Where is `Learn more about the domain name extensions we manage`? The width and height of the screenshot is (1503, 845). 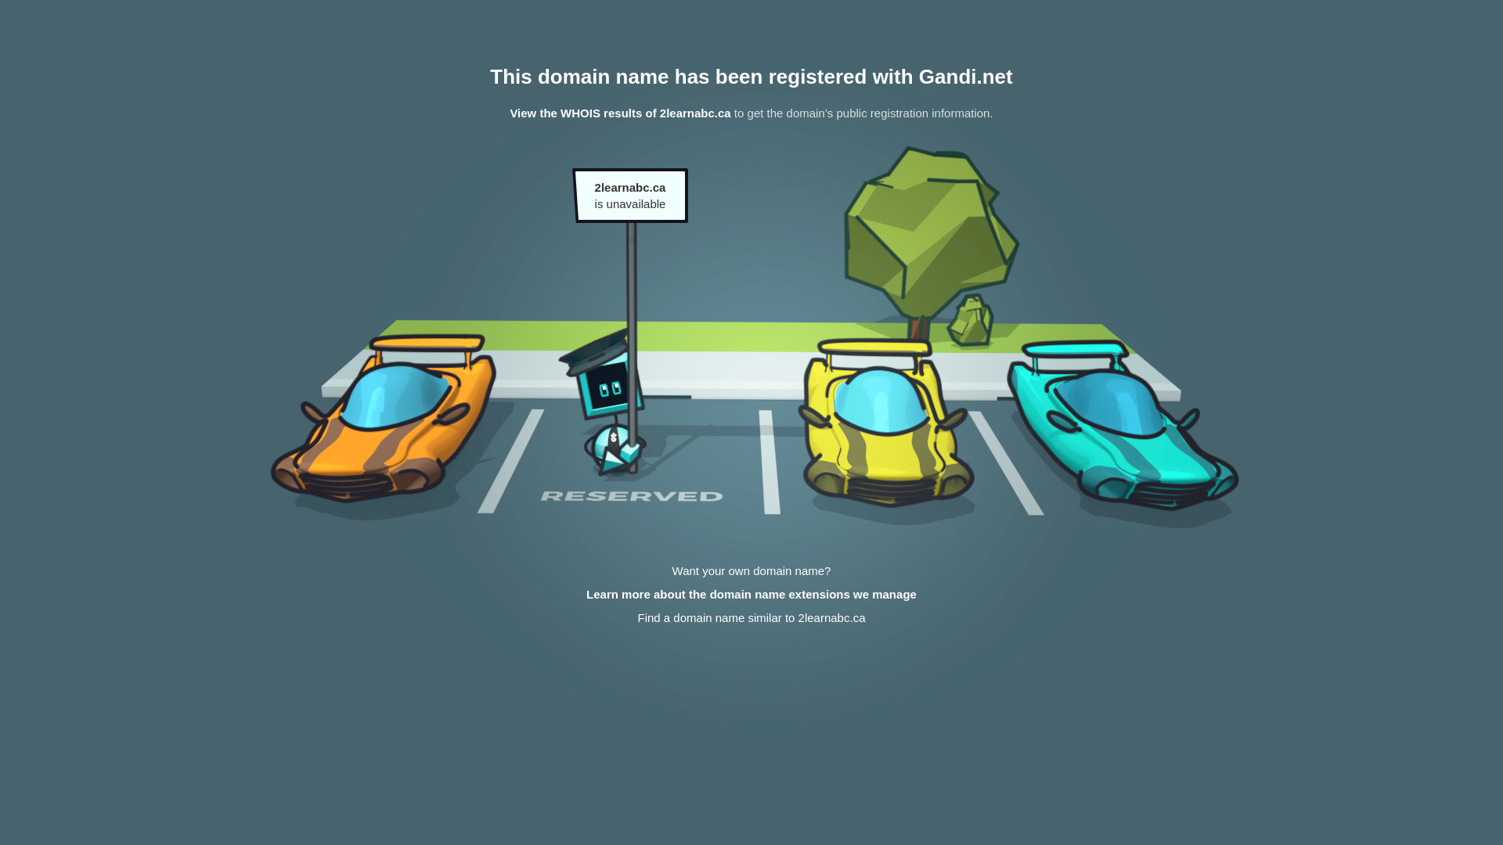 Learn more about the domain name extensions we manage is located at coordinates (751, 595).